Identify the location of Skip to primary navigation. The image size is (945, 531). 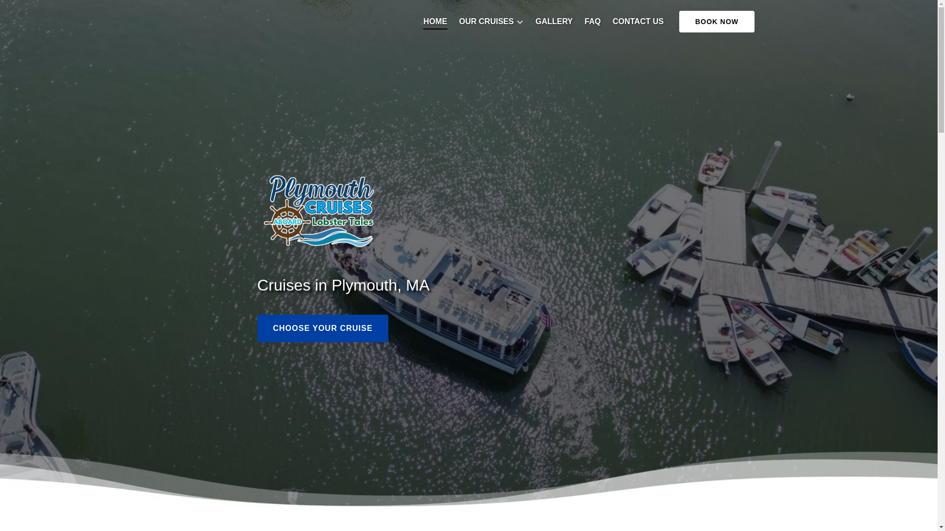
(50, 10).